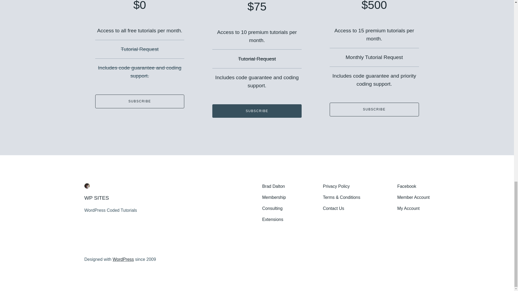 The image size is (518, 291). What do you see at coordinates (336, 186) in the screenshot?
I see `Privacy Policy` at bounding box center [336, 186].